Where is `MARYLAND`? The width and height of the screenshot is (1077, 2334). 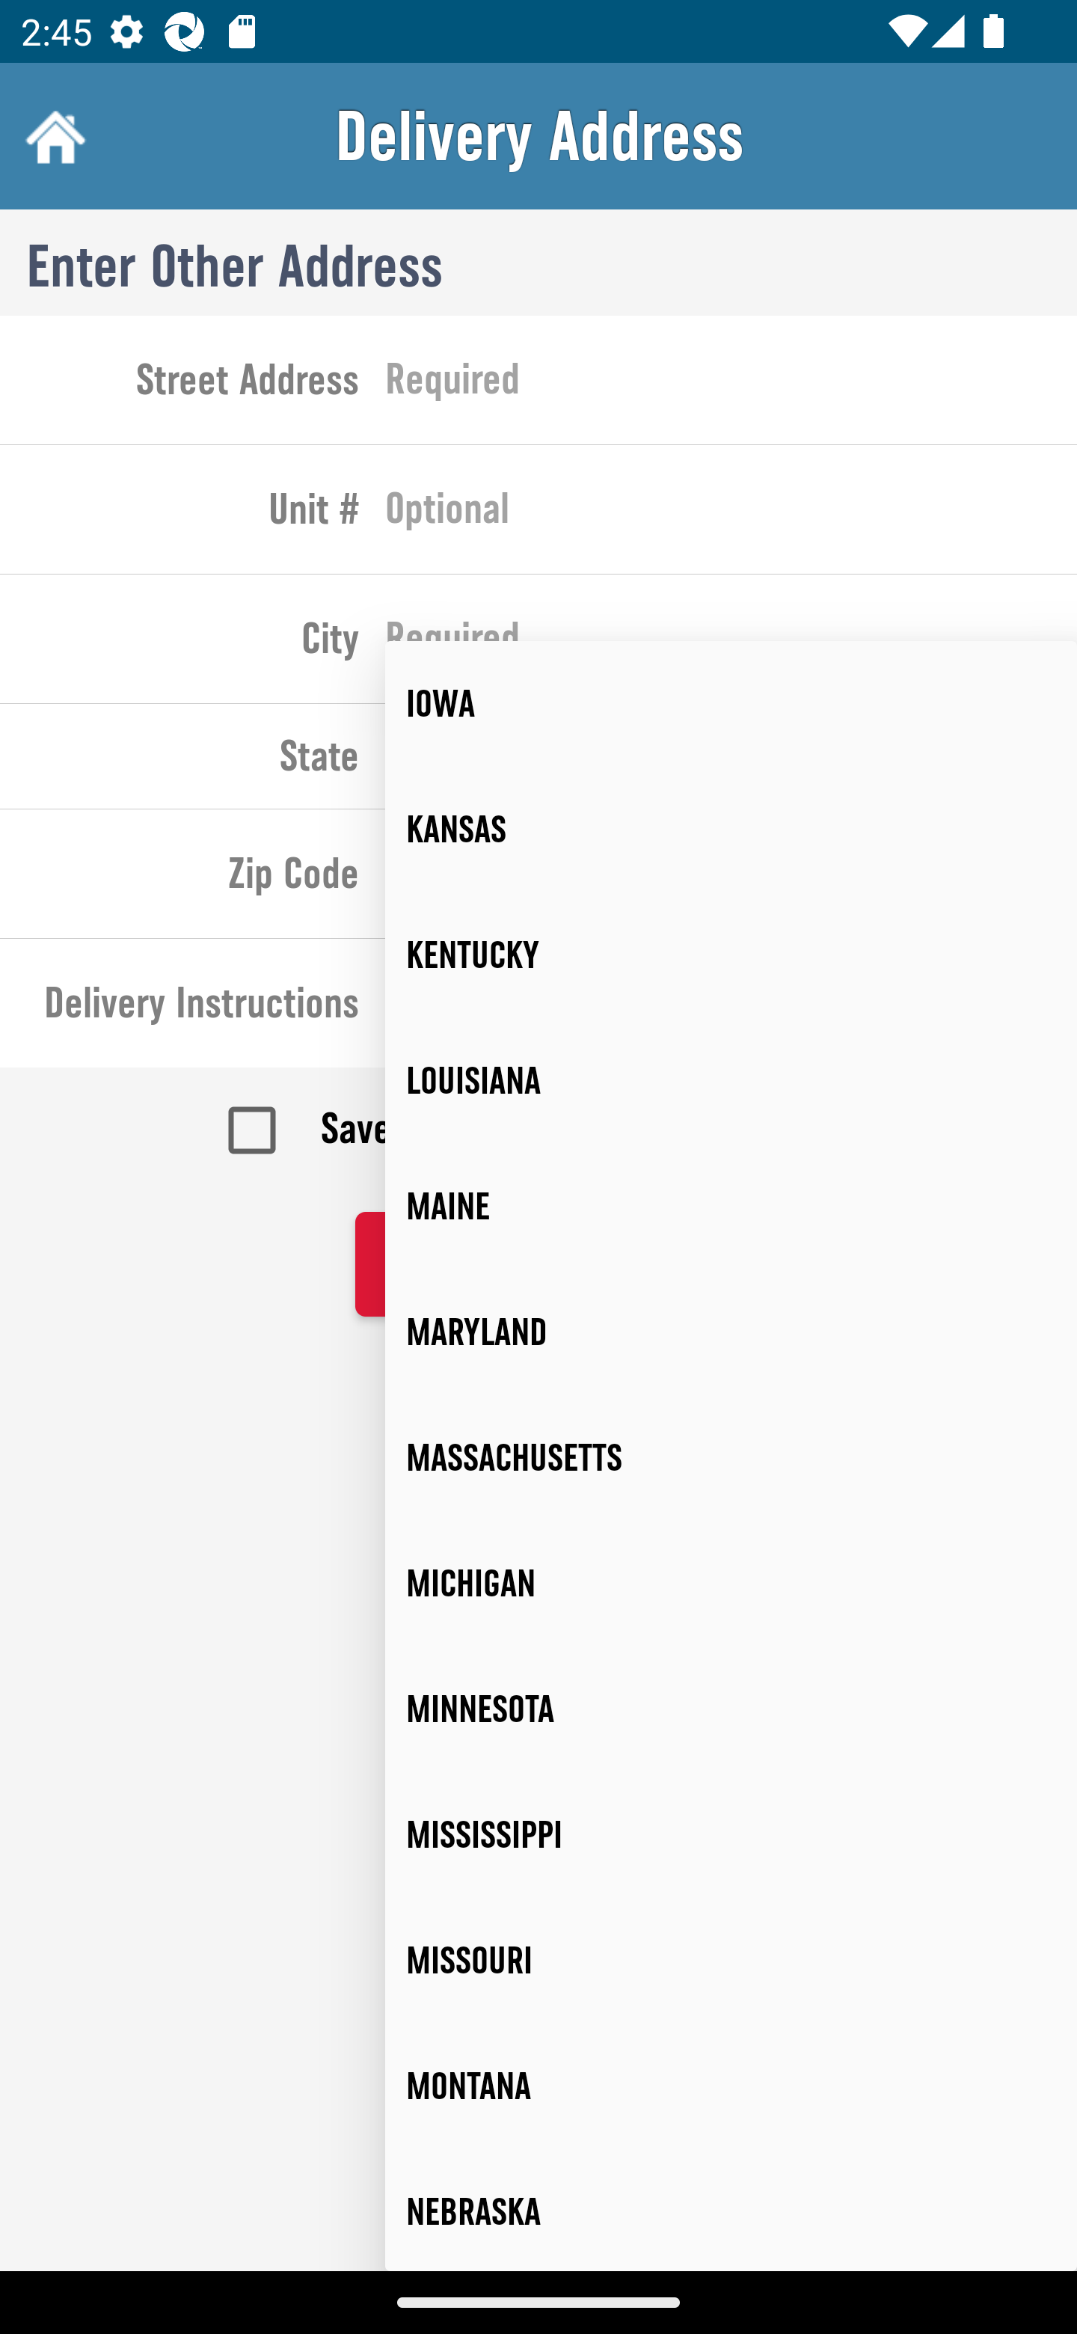 MARYLAND is located at coordinates (731, 1332).